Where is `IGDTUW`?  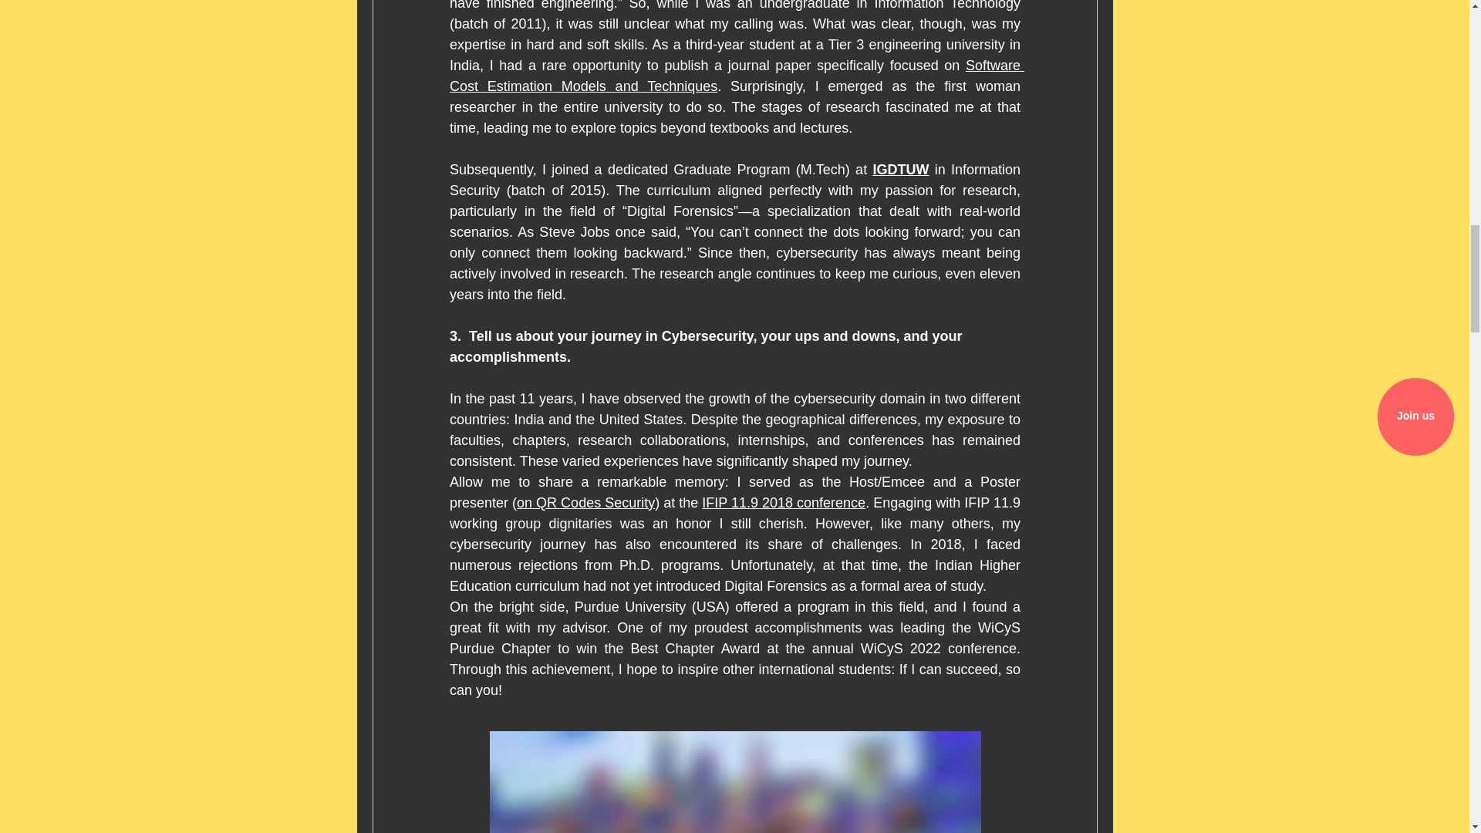 IGDTUW is located at coordinates (899, 170).